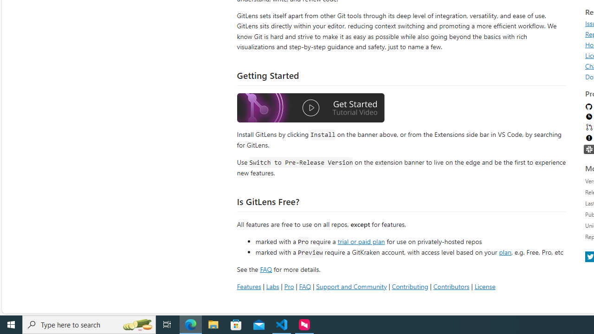  I want to click on trial or paid plan, so click(361, 241).